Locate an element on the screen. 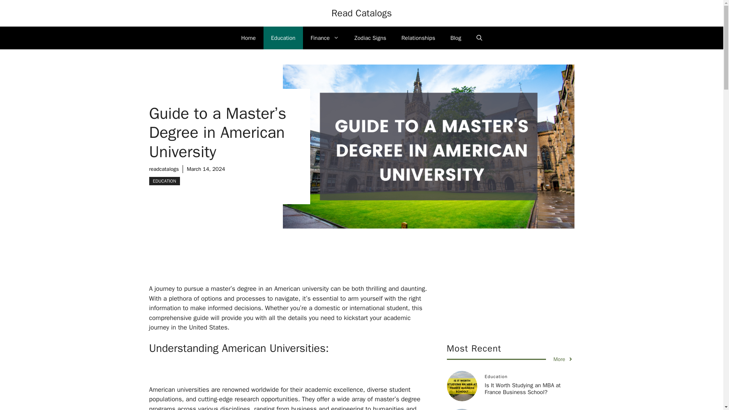  Home is located at coordinates (248, 38).